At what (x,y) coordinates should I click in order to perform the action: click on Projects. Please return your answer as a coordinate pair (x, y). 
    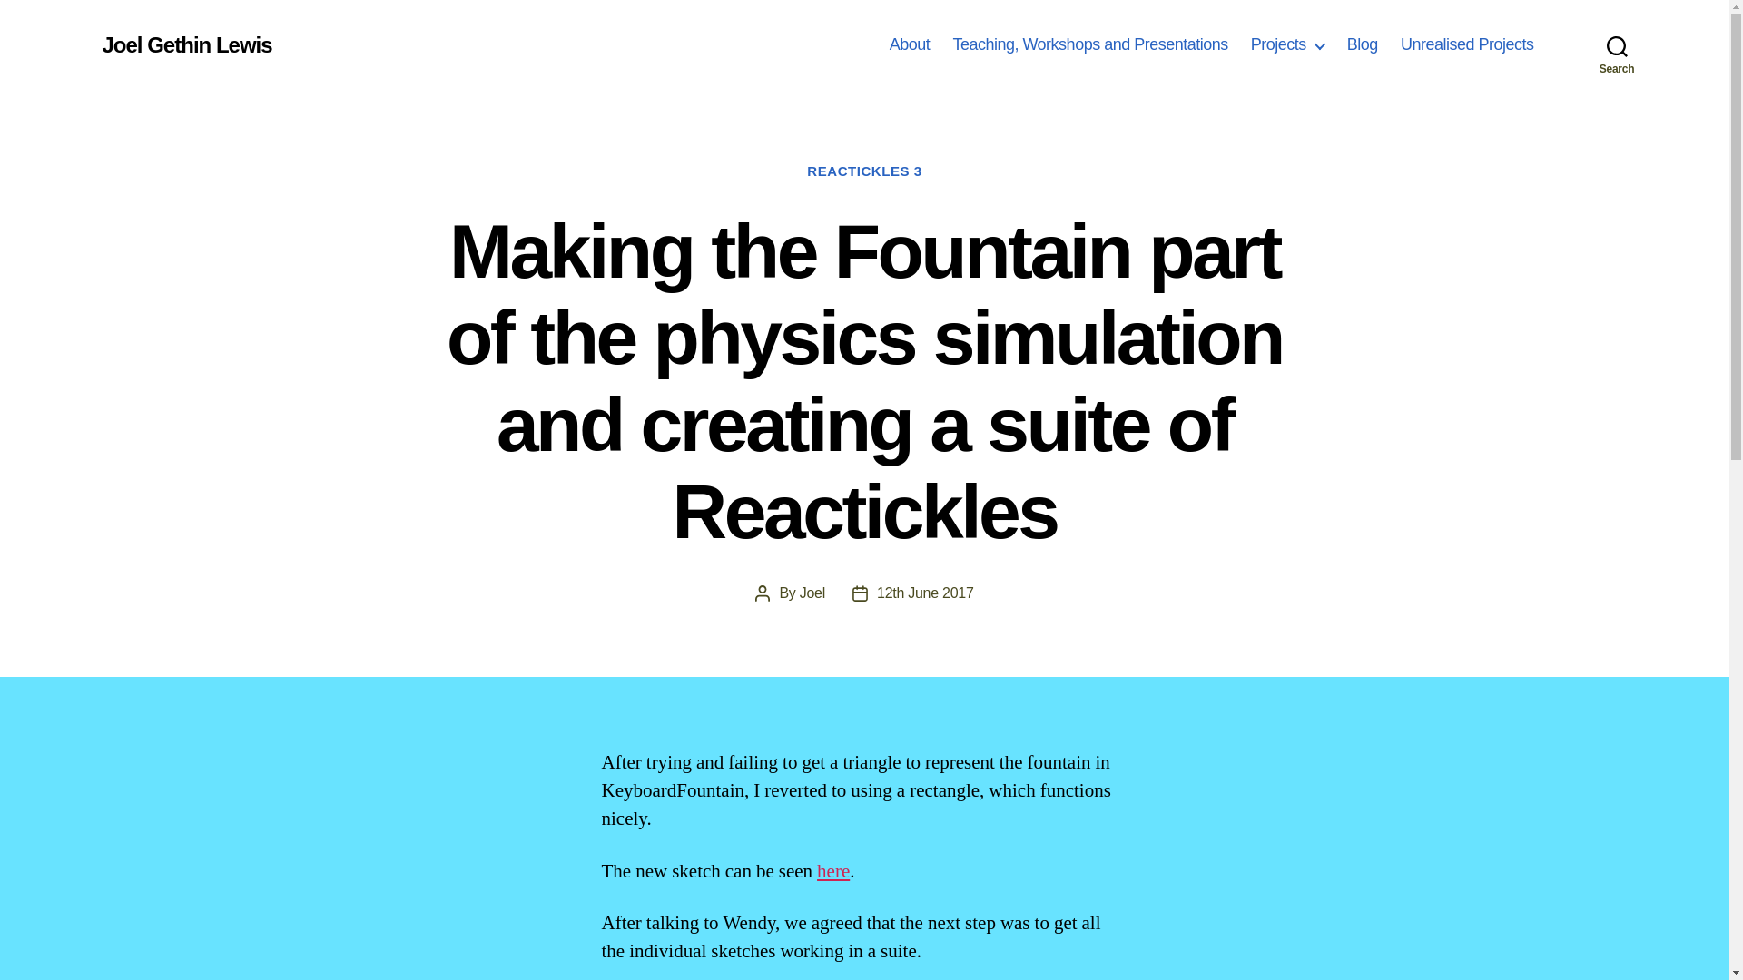
    Looking at the image, I should click on (1287, 44).